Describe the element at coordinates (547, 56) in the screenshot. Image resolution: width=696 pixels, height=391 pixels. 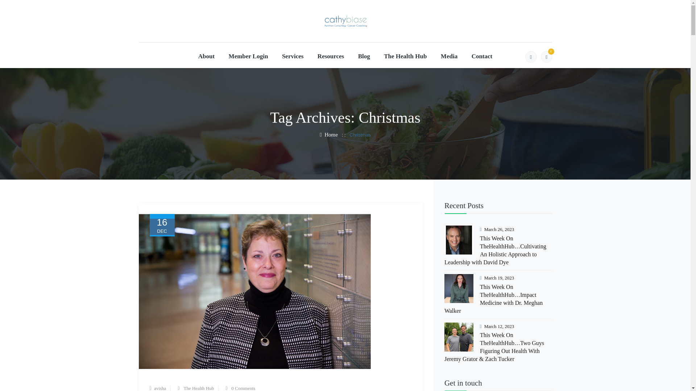
I see `0` at that location.